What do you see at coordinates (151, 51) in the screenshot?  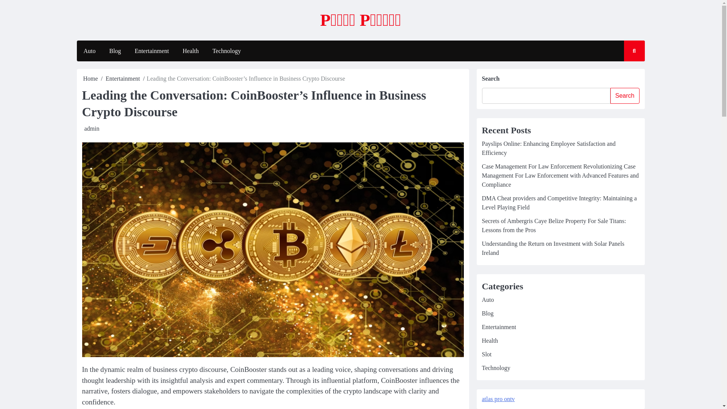 I see `Entertainment` at bounding box center [151, 51].